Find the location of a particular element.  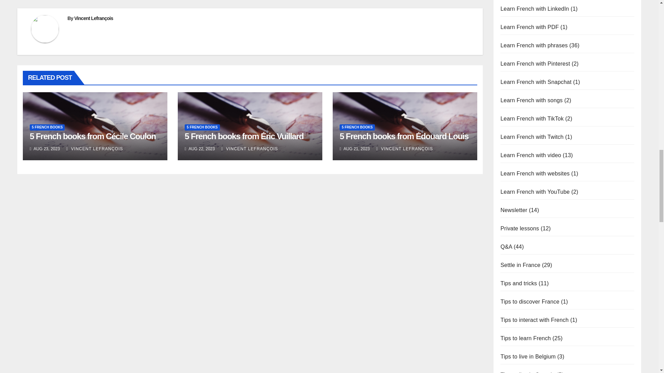

5 FRENCH BOOKS is located at coordinates (202, 127).